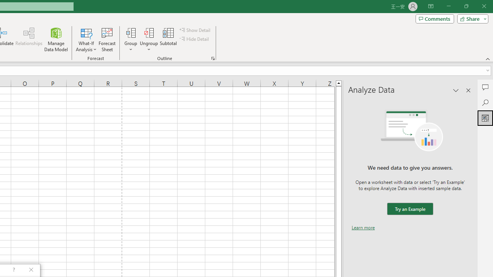 Image resolution: width=493 pixels, height=277 pixels. Describe the element at coordinates (107, 39) in the screenshot. I see `Forecast Sheet` at that location.